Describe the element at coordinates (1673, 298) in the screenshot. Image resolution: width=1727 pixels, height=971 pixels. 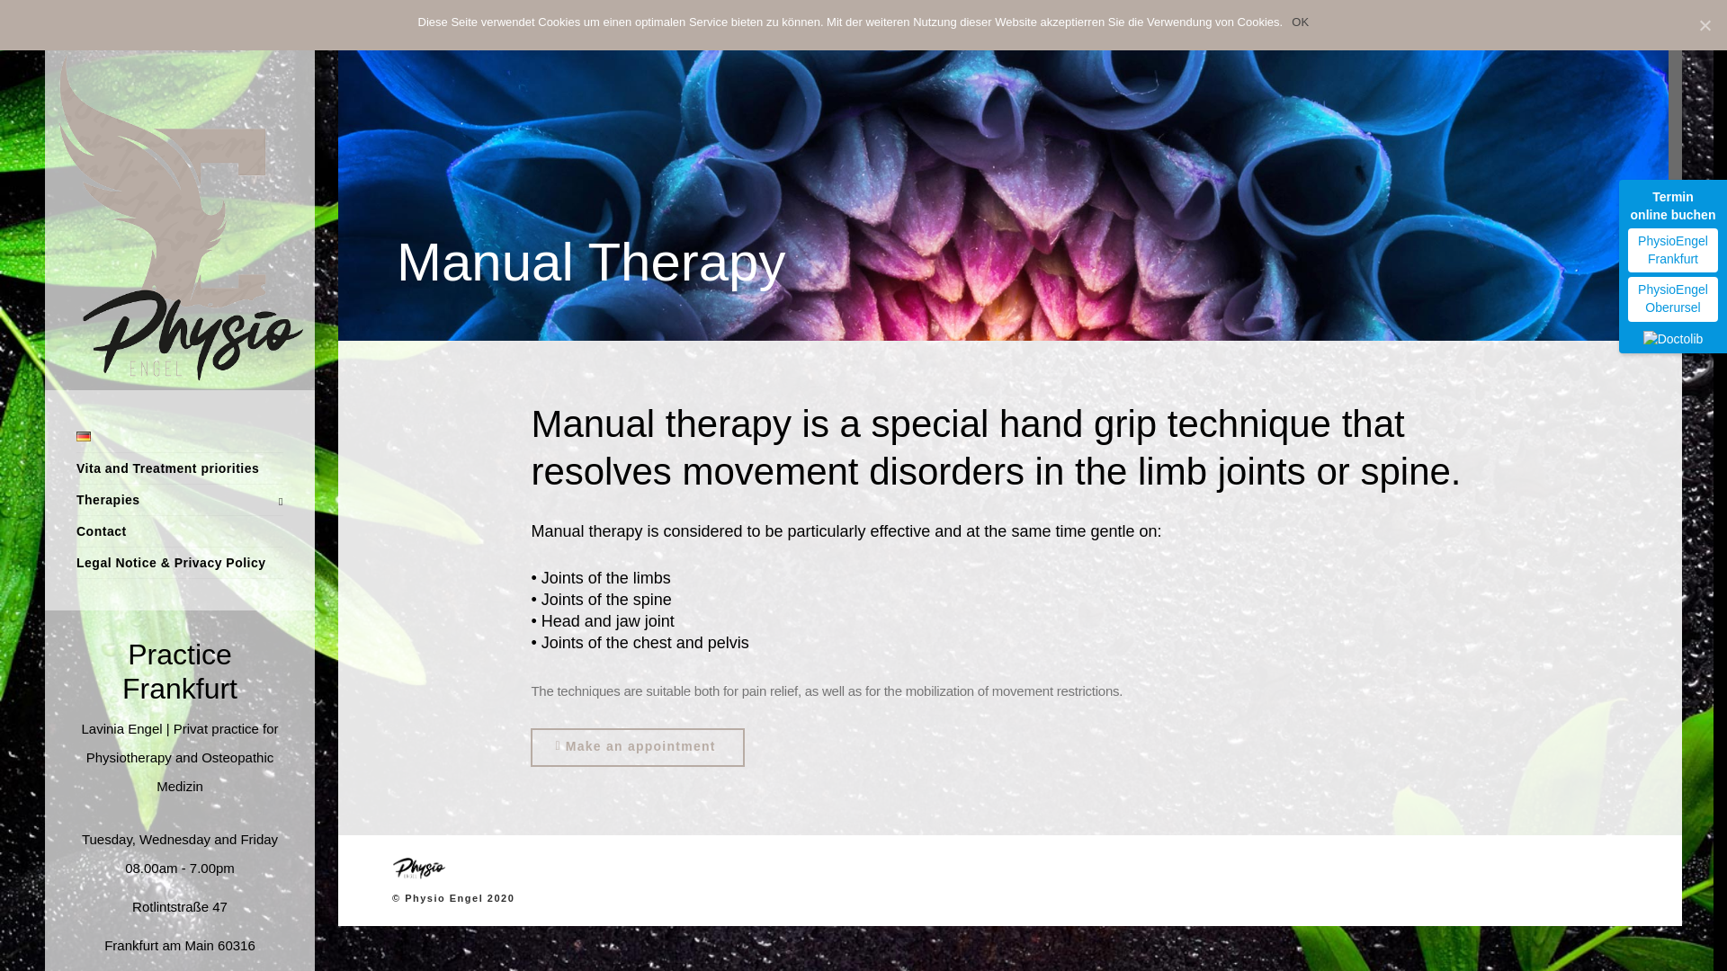
I see `PhysioEngel Oberursel` at that location.